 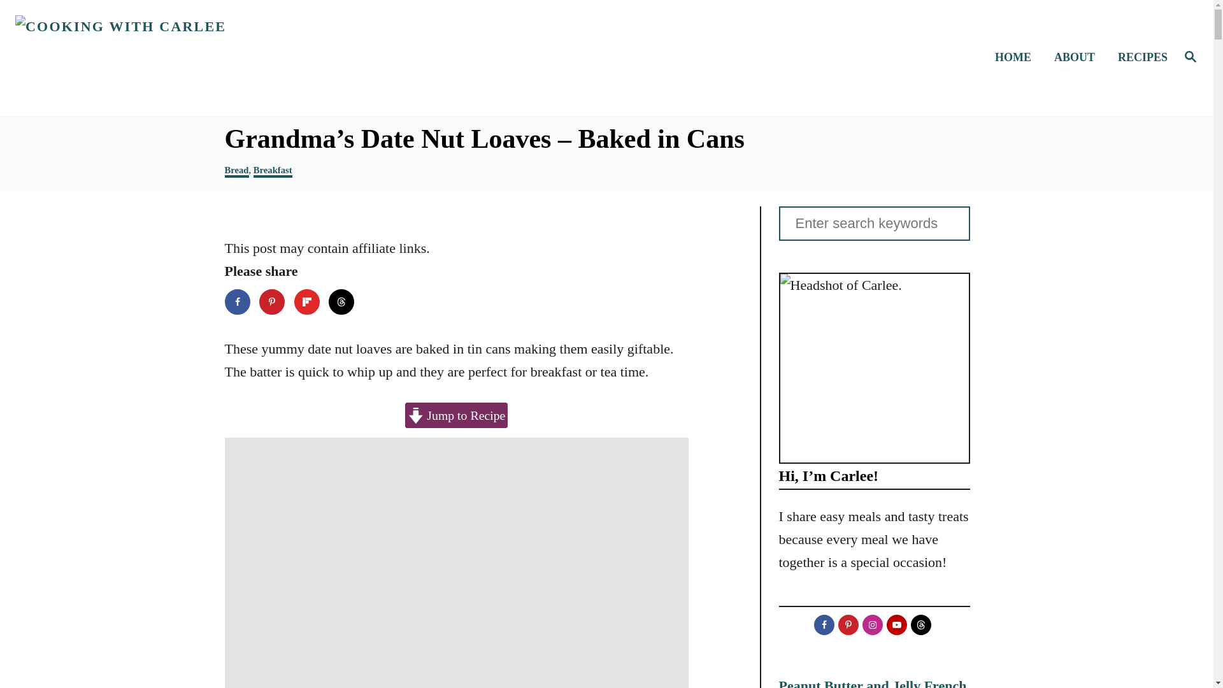 I want to click on Share on Threads, so click(x=341, y=301).